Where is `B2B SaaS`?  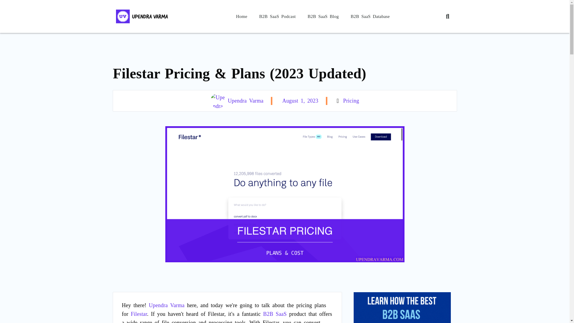
B2B SaaS is located at coordinates (274, 314).